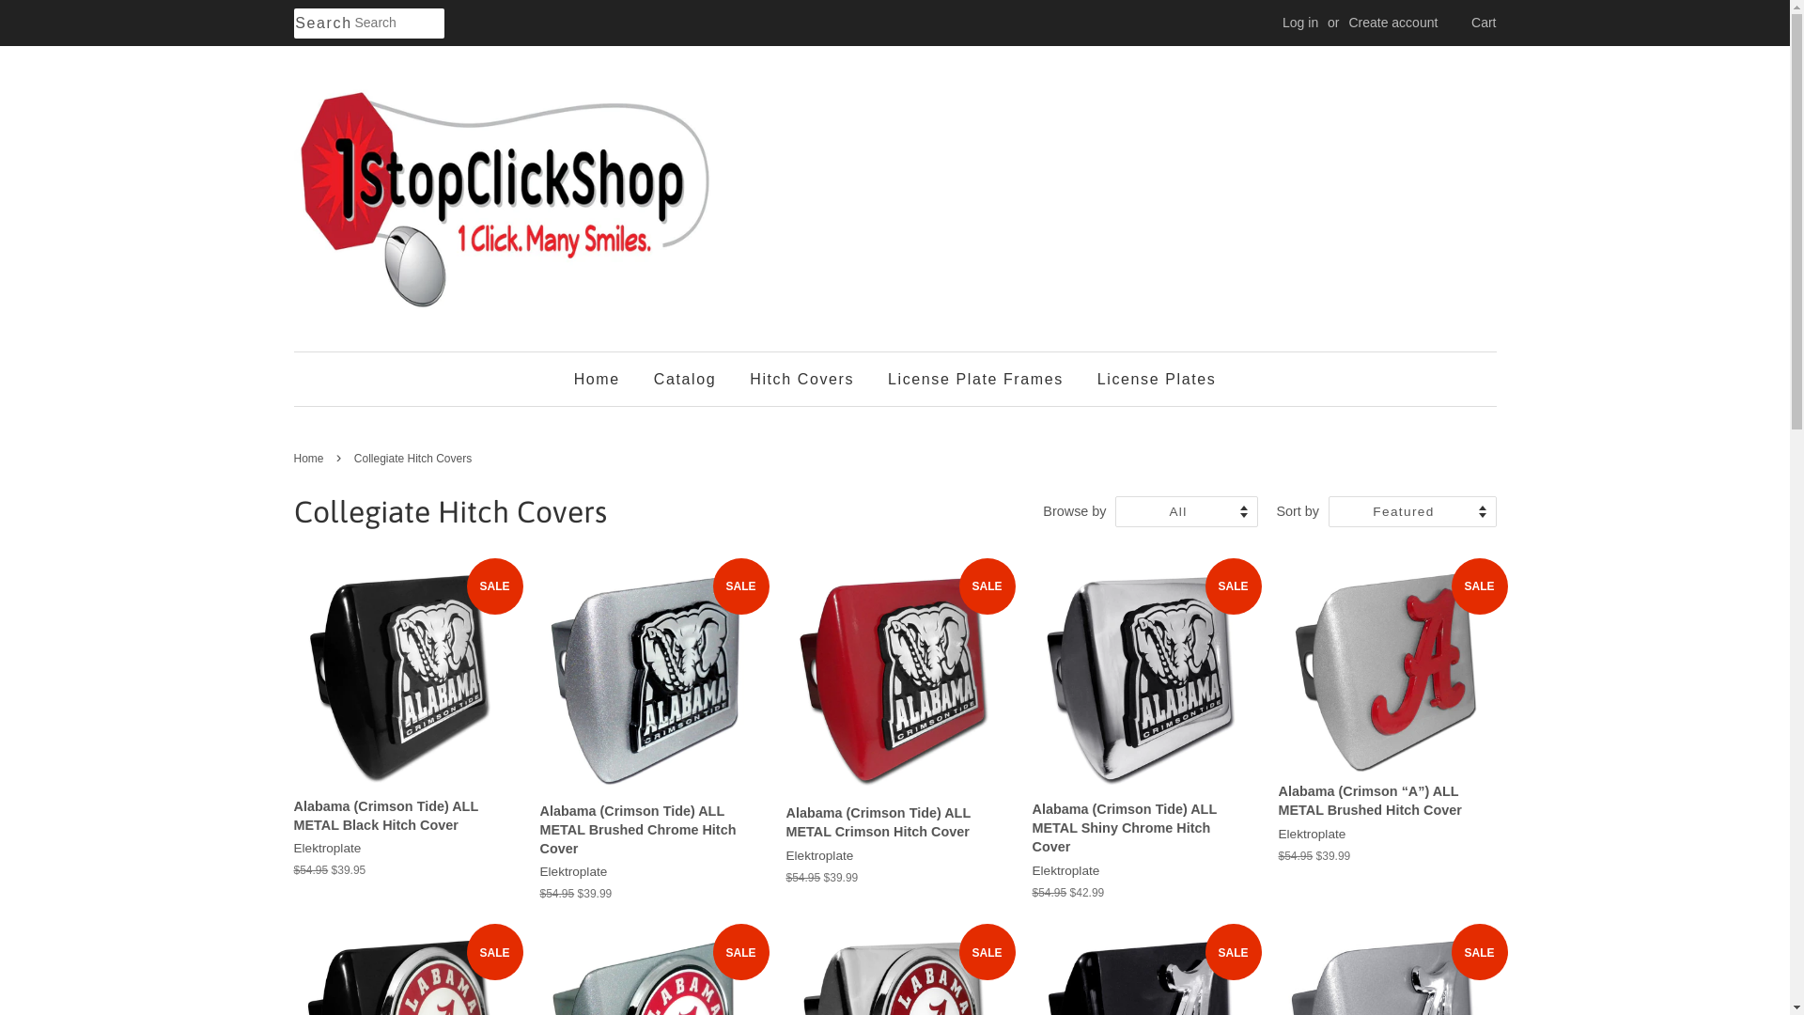 The width and height of the screenshot is (1804, 1015). I want to click on License Plates, so click(1150, 380).